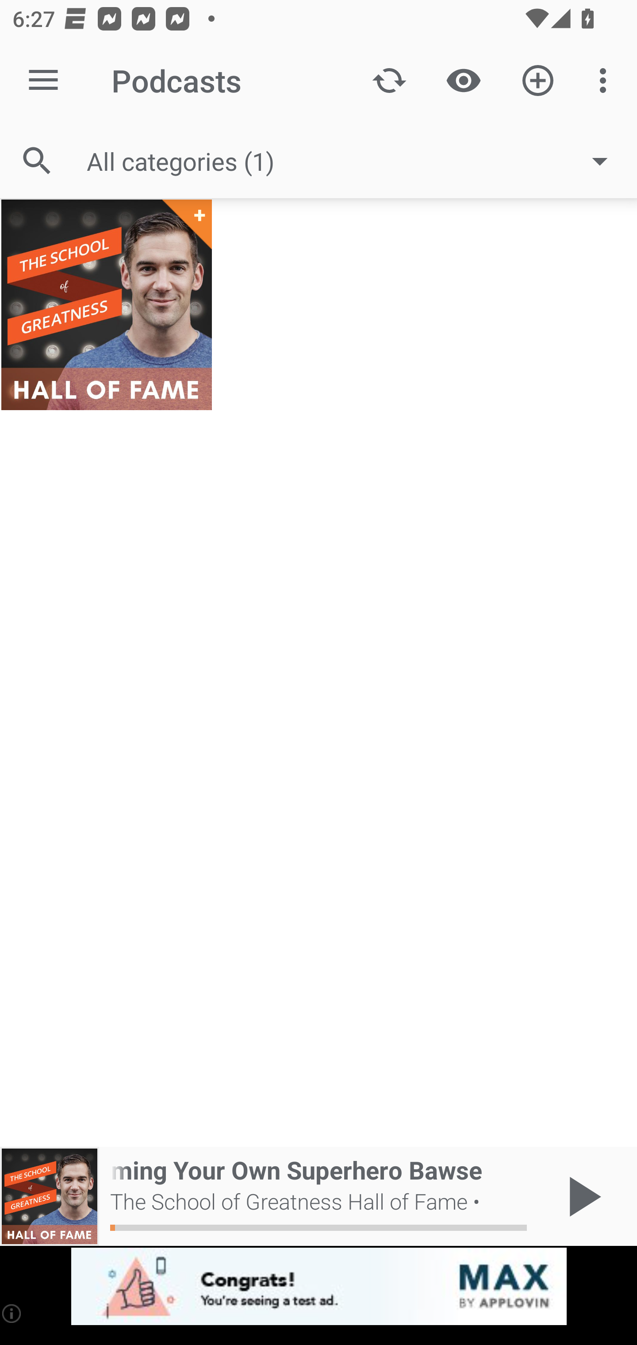 The image size is (637, 1345). Describe the element at coordinates (389, 81) in the screenshot. I see `Update` at that location.